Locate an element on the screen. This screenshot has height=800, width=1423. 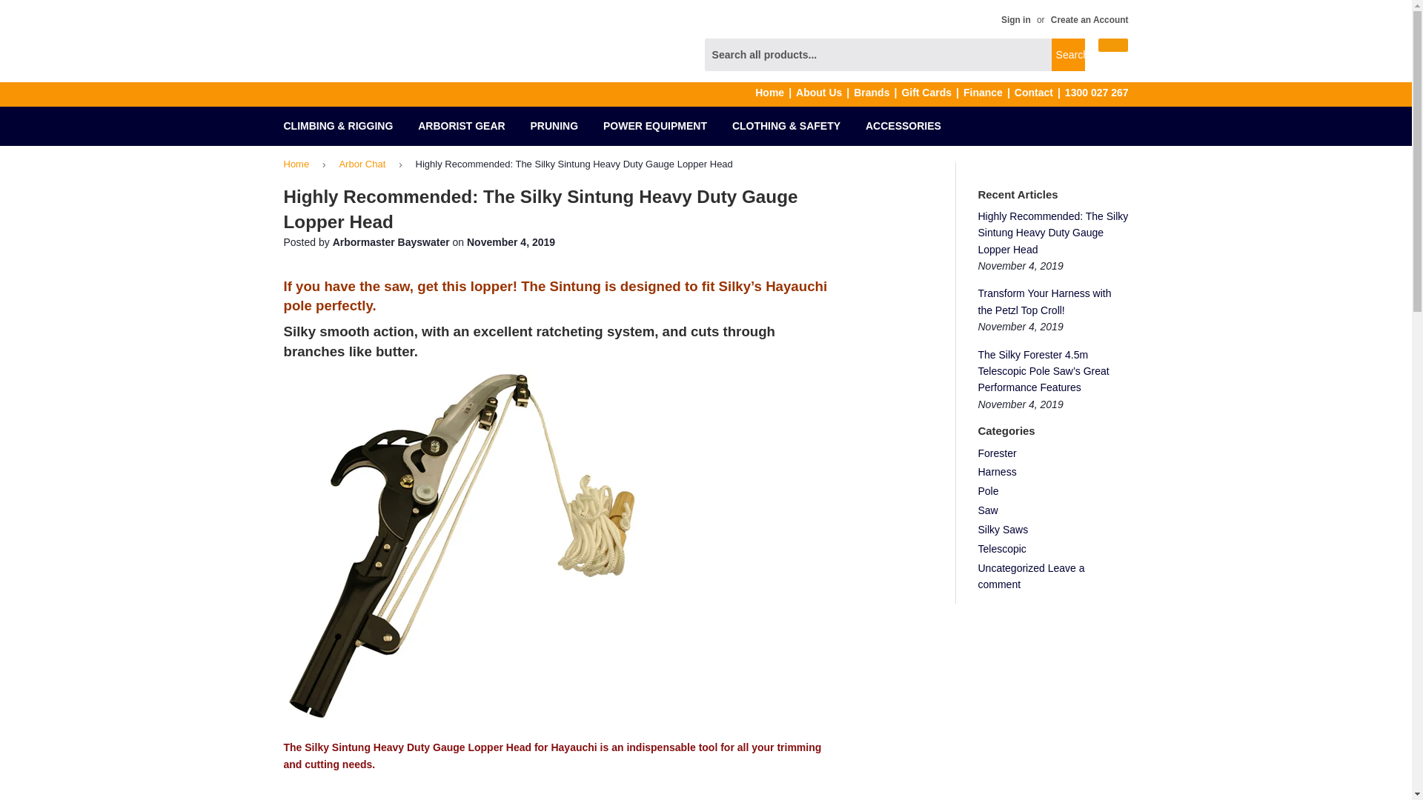
Show articles tagged Telescopic is located at coordinates (1002, 549).